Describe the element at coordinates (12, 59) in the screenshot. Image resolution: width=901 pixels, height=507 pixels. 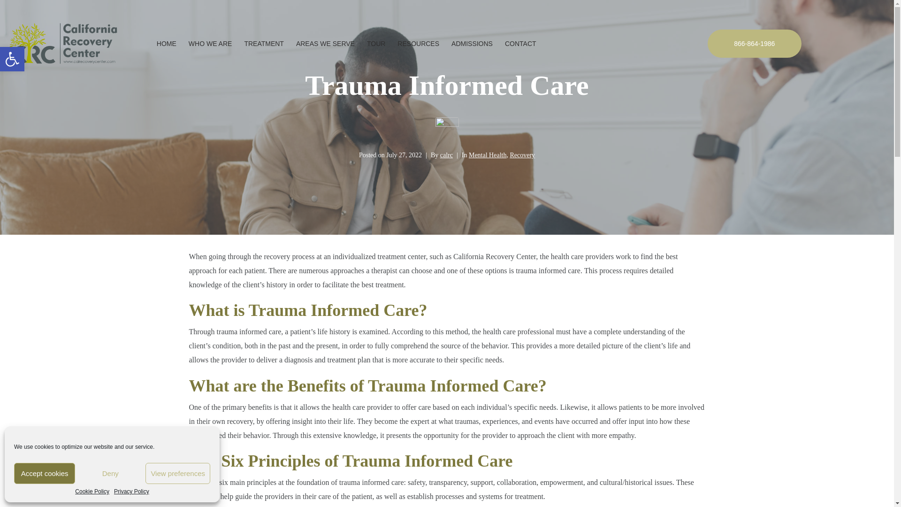
I see `Deny` at that location.